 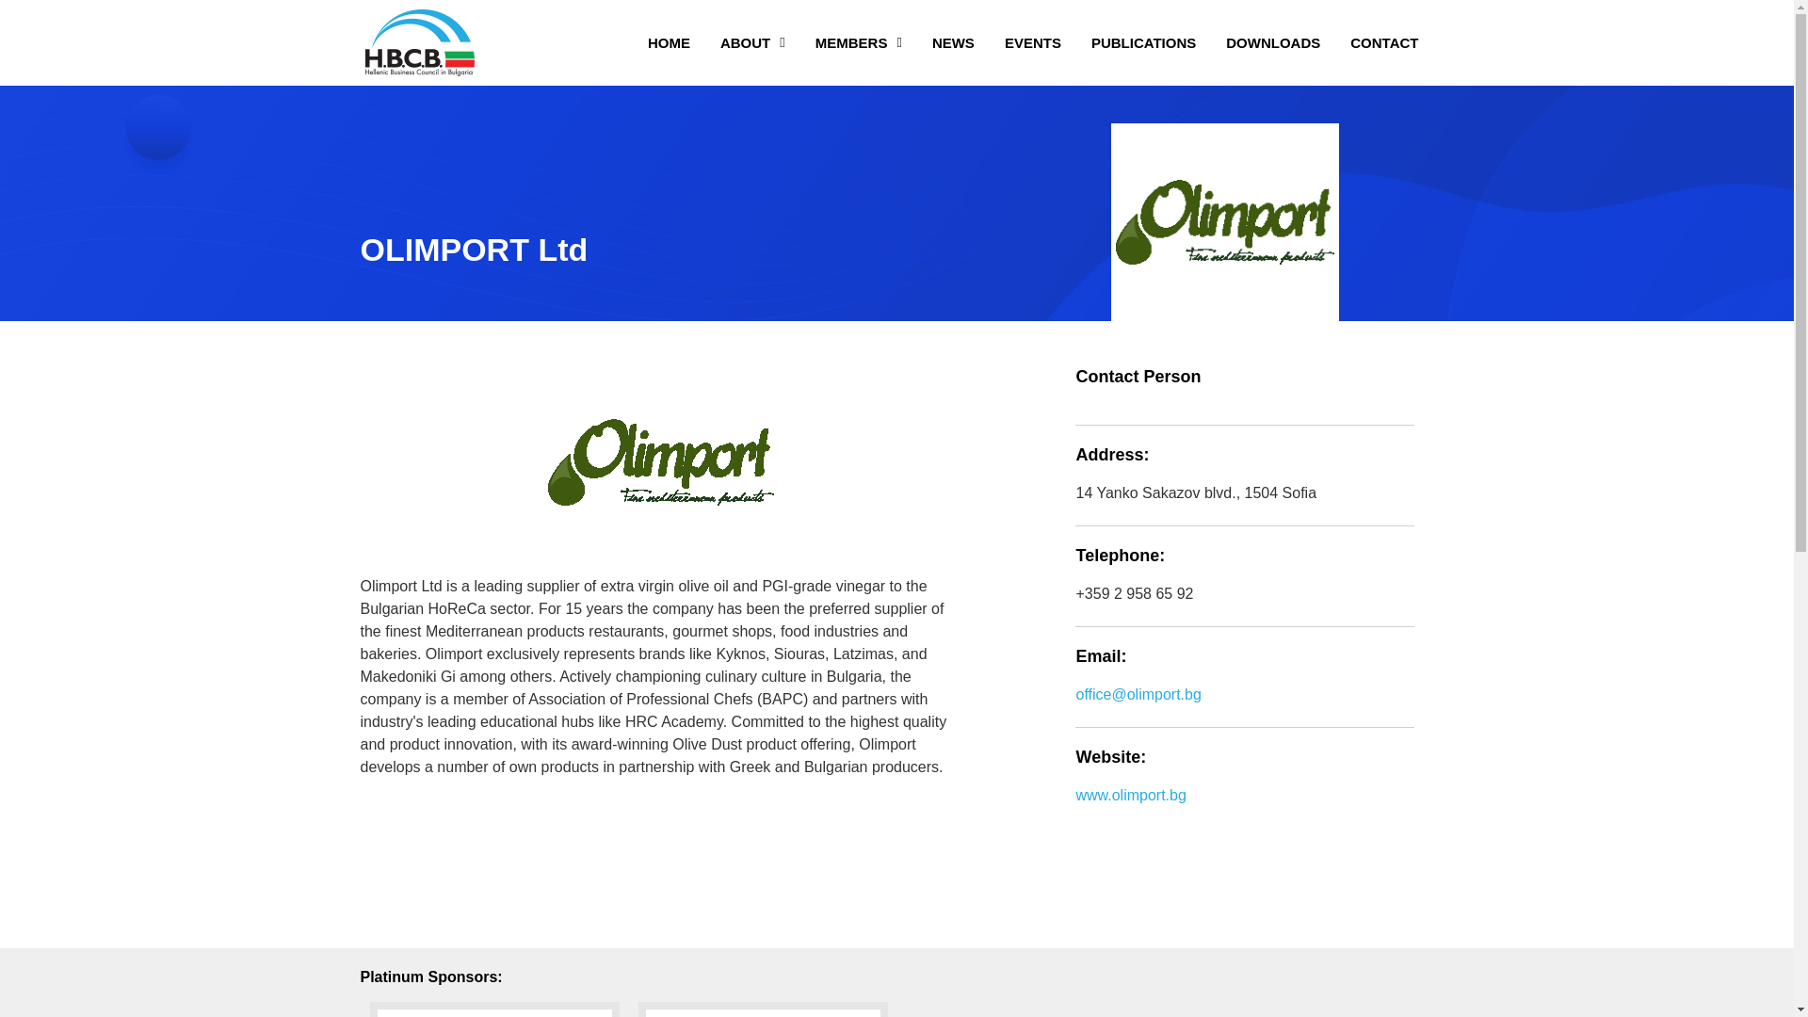 I want to click on CONTACT, so click(x=1384, y=41).